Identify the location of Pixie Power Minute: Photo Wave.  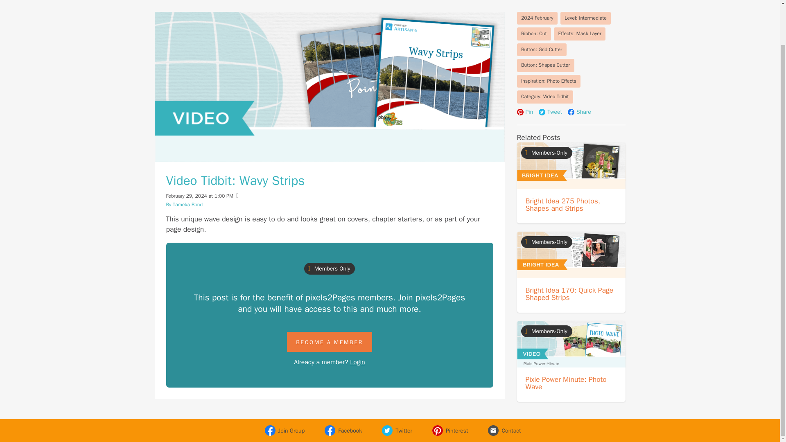
(566, 383).